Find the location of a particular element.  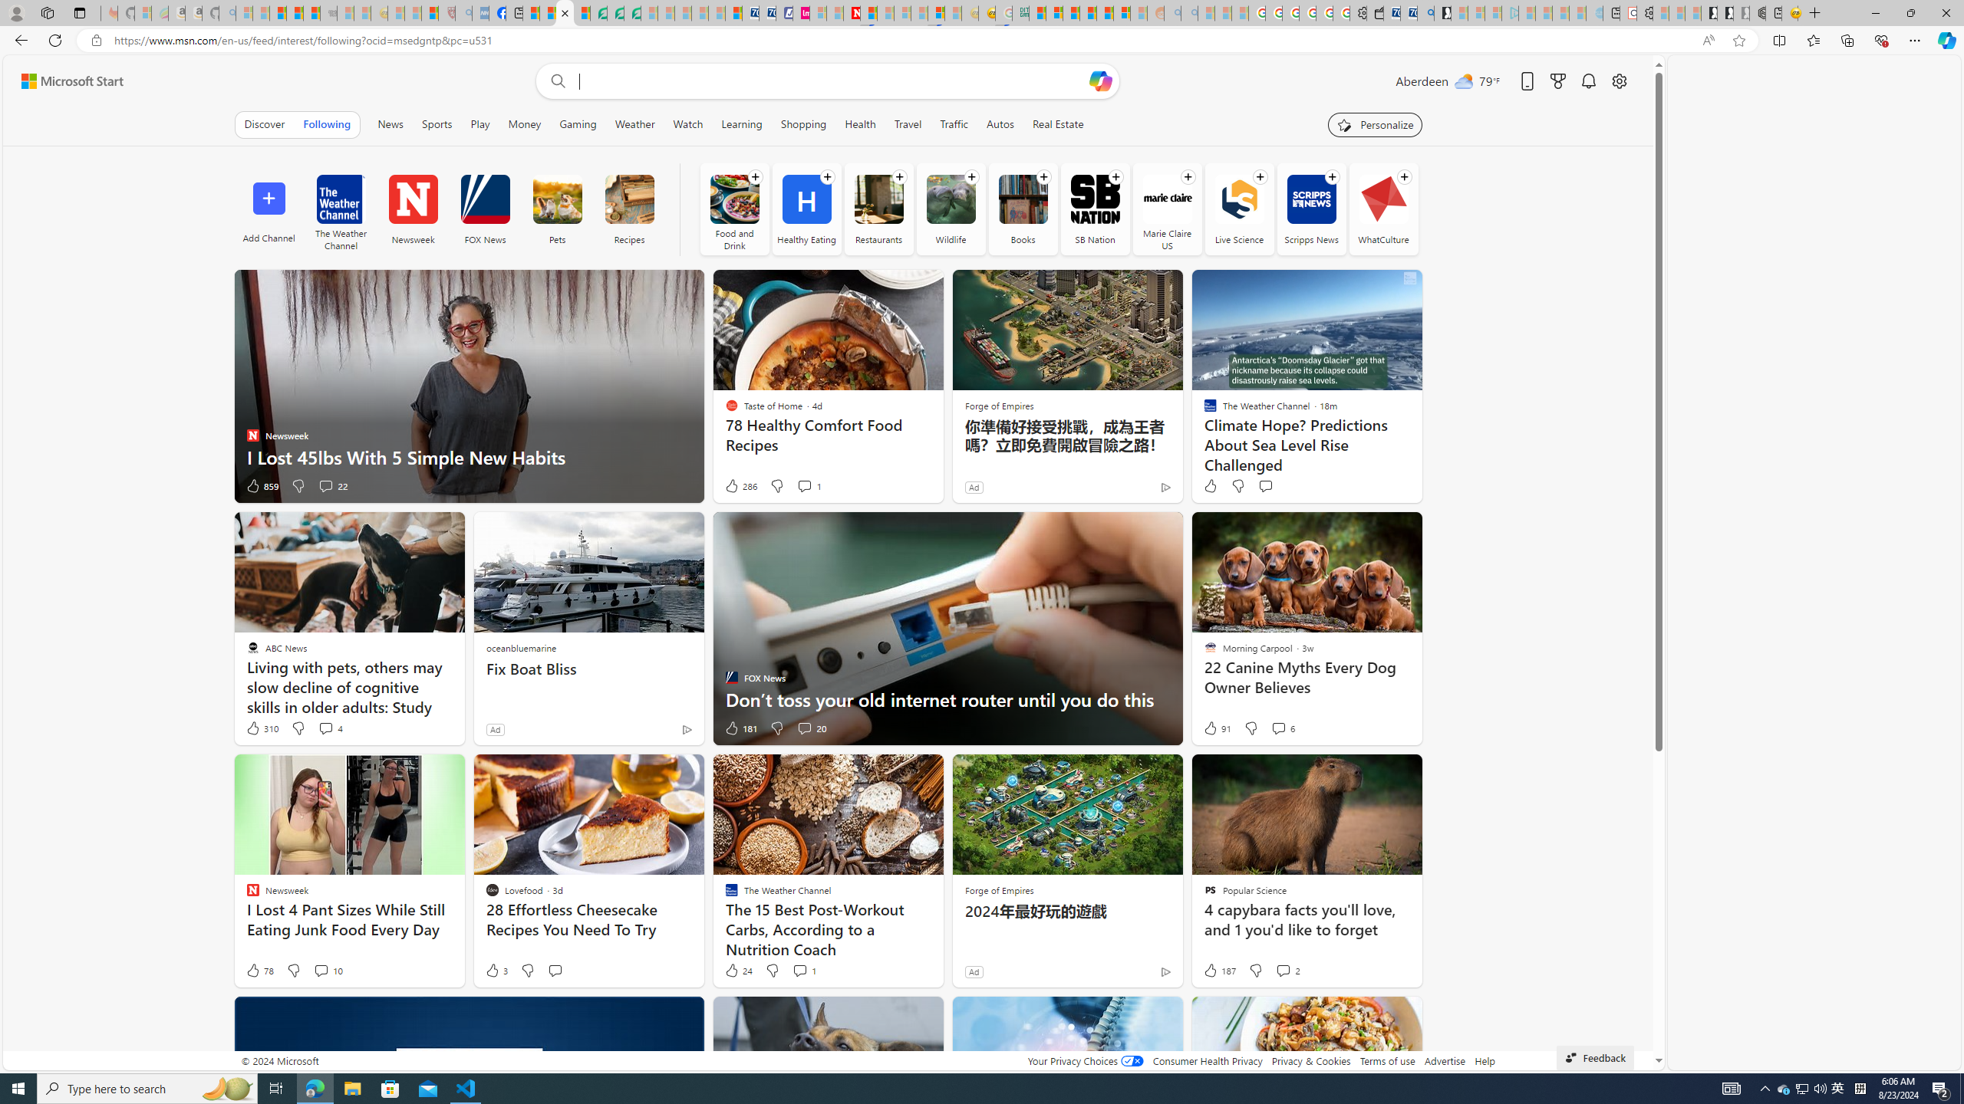

Hide this story is located at coordinates (1375, 1015).